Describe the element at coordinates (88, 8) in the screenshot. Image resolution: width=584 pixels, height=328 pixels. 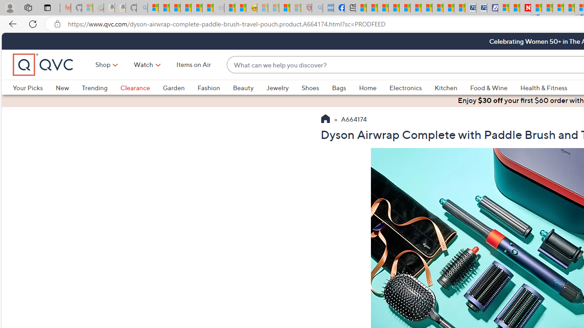
I see `Microsoft-Report a Concern to Bing - Sleeping` at that location.